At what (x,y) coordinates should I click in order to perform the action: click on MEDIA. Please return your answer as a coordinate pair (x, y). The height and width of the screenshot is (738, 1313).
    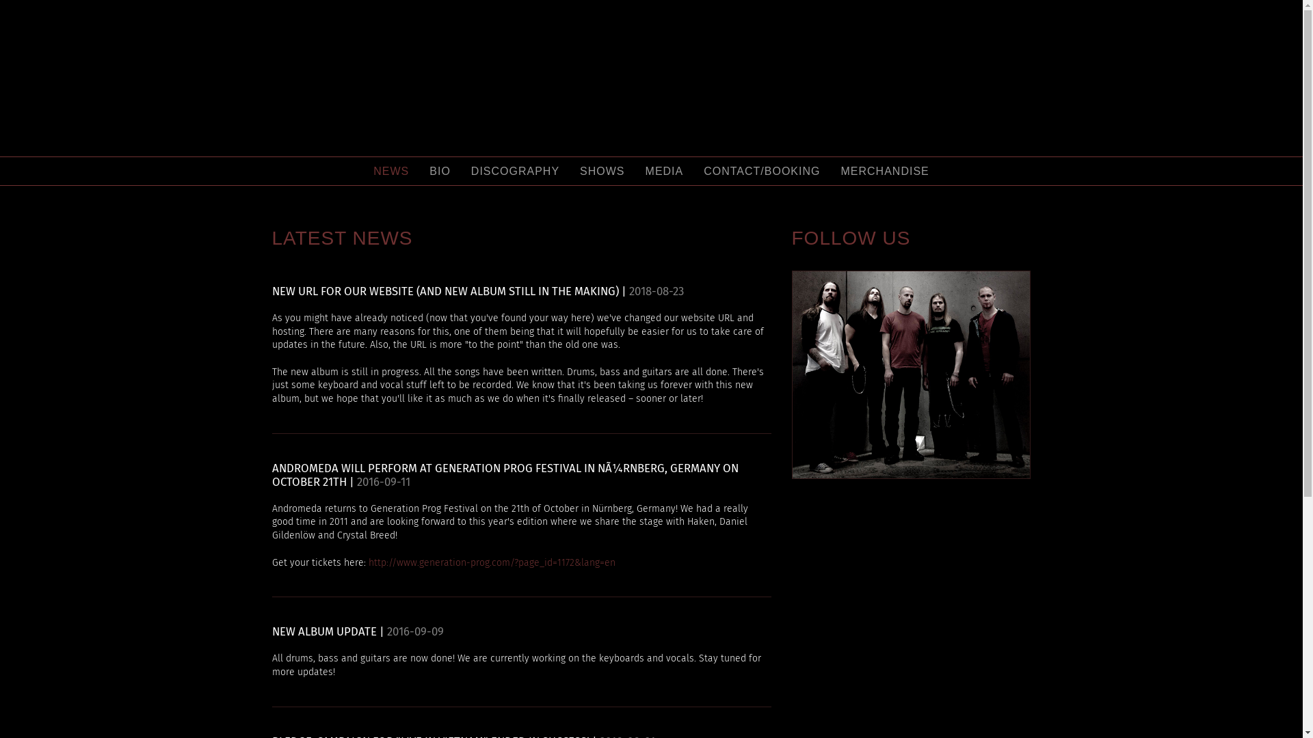
    Looking at the image, I should click on (665, 171).